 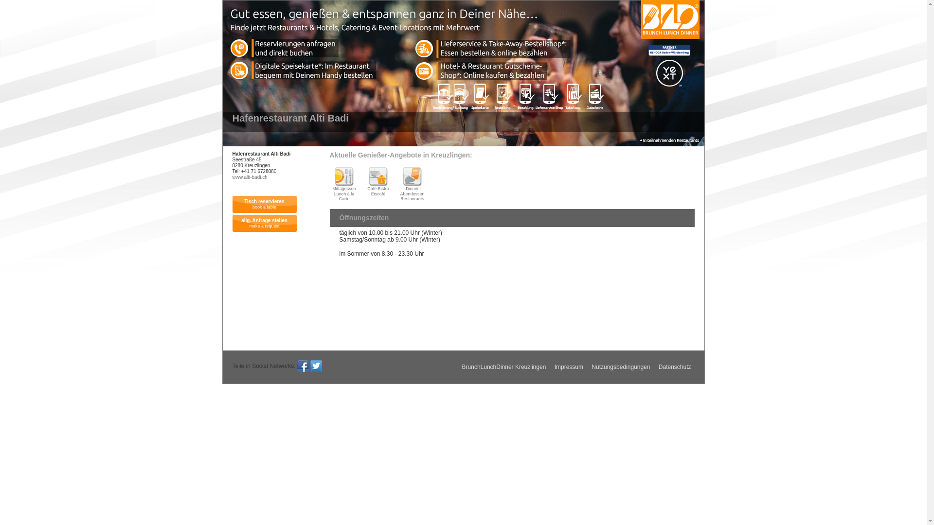 What do you see at coordinates (504, 367) in the screenshot?
I see `BrunchLunchDinner Kreuzlingen` at bounding box center [504, 367].